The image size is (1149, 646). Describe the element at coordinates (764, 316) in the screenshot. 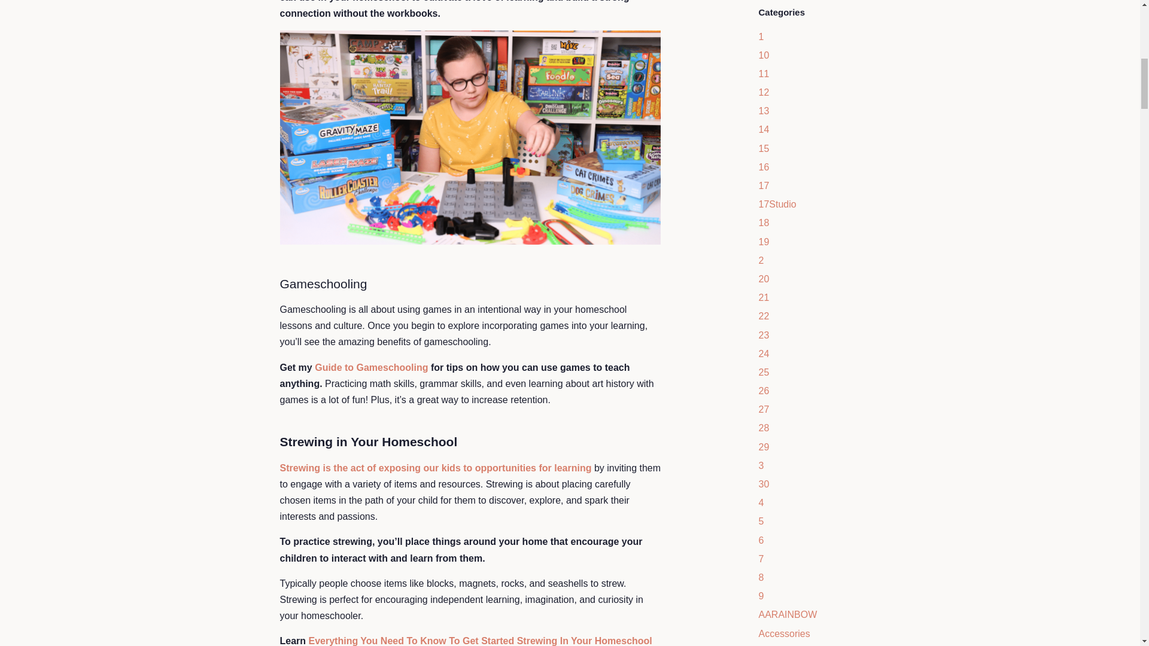

I see `Show articles tagged 22` at that location.